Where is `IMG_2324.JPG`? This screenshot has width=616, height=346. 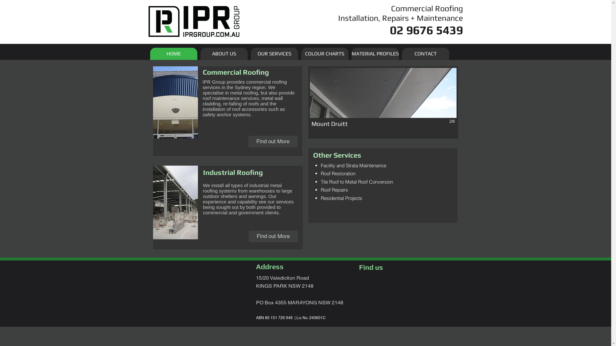 IMG_2324.JPG is located at coordinates (175, 103).